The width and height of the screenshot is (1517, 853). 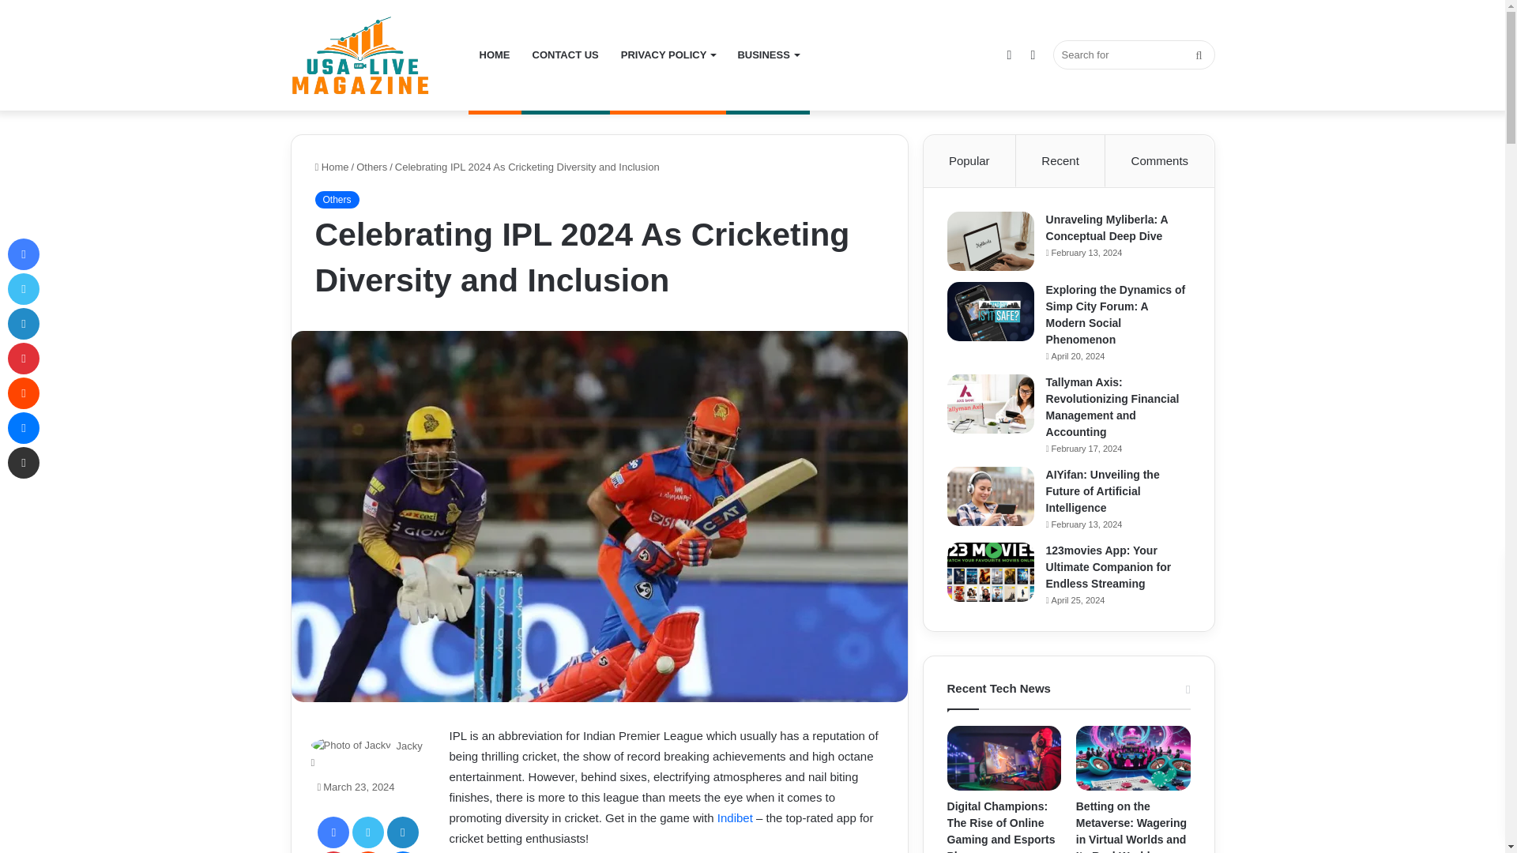 I want to click on PRIVACY POLICY, so click(x=668, y=55).